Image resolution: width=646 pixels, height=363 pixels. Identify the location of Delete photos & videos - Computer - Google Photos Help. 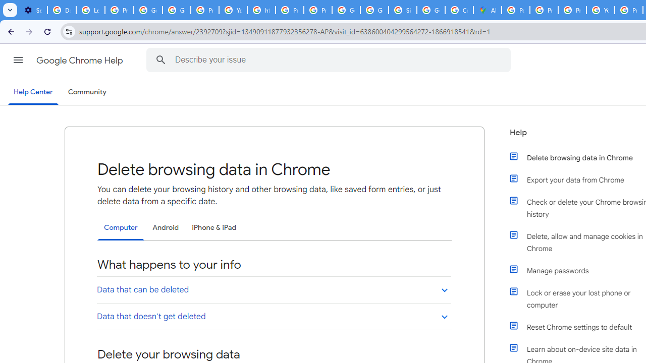
(62, 10).